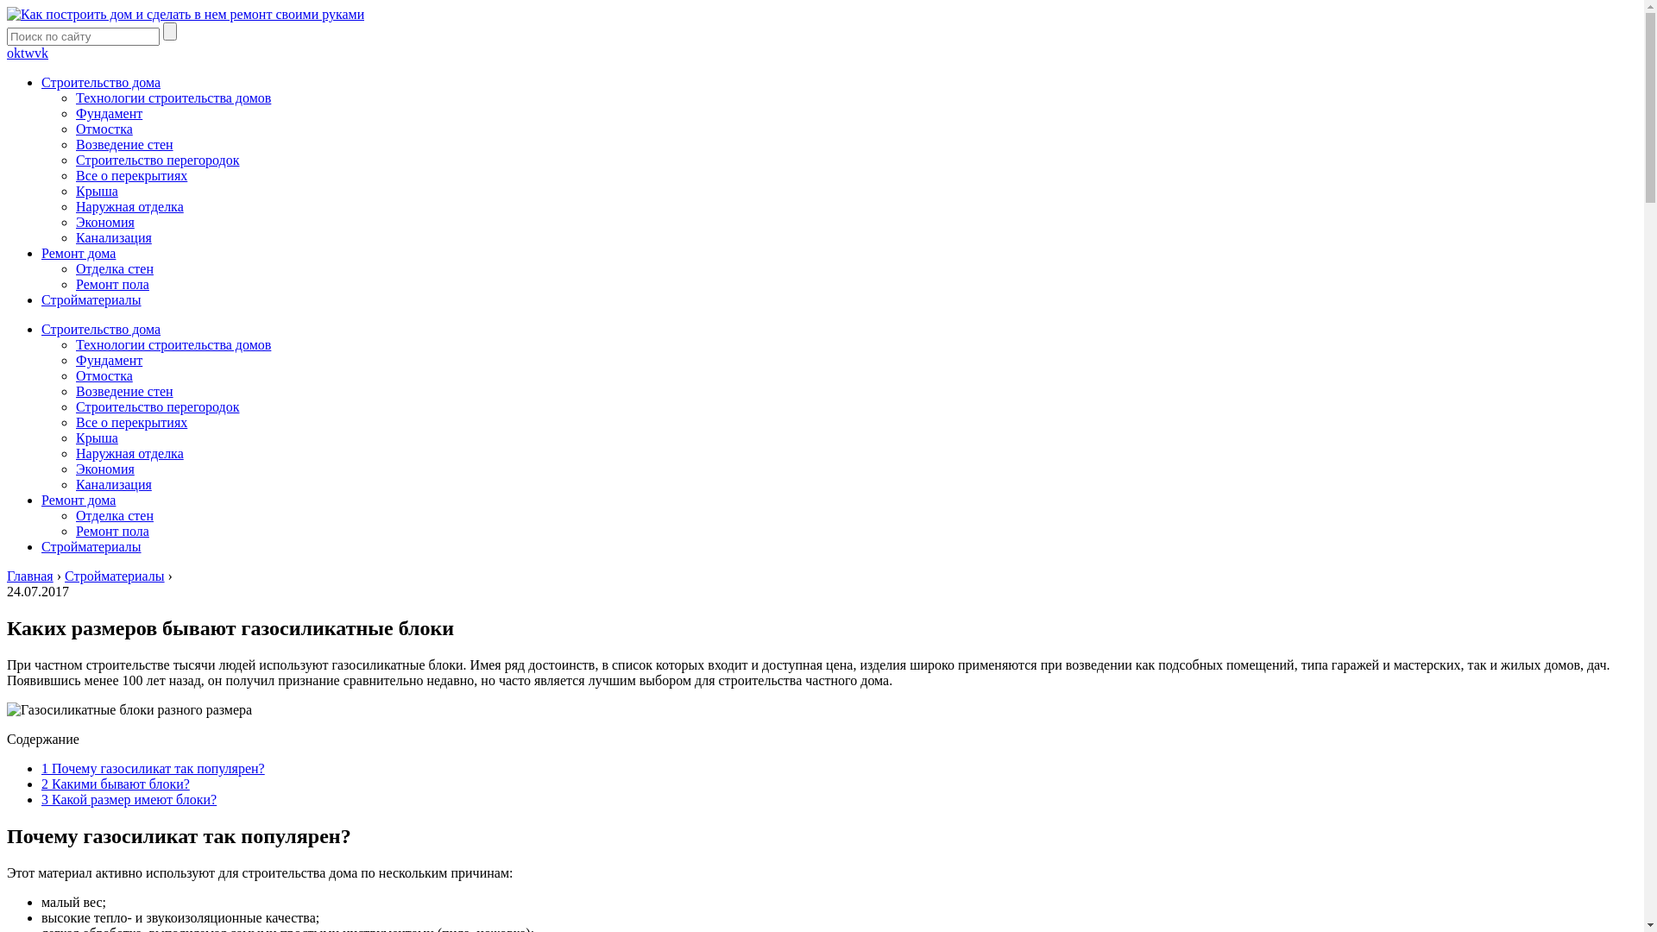 The height and width of the screenshot is (932, 1657). What do you see at coordinates (28, 54) in the screenshot?
I see `tw` at bounding box center [28, 54].